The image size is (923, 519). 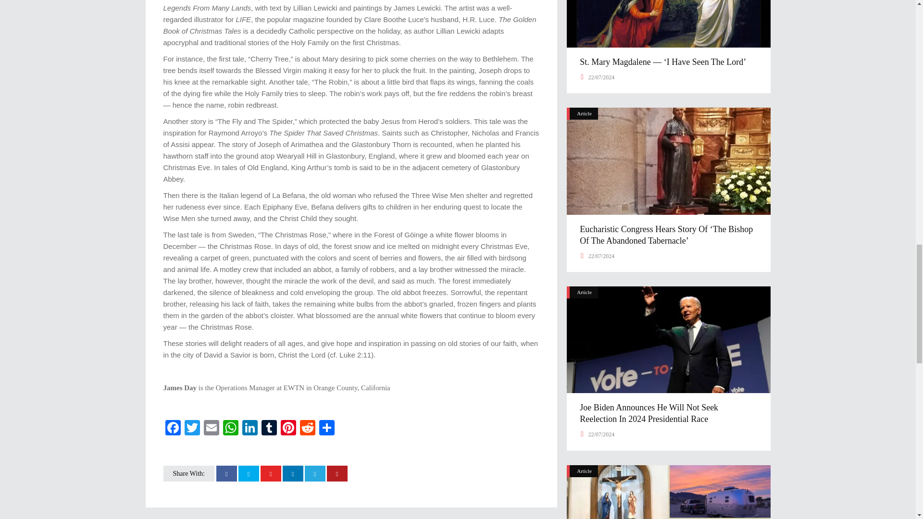 What do you see at coordinates (269, 429) in the screenshot?
I see `Tumblr` at bounding box center [269, 429].